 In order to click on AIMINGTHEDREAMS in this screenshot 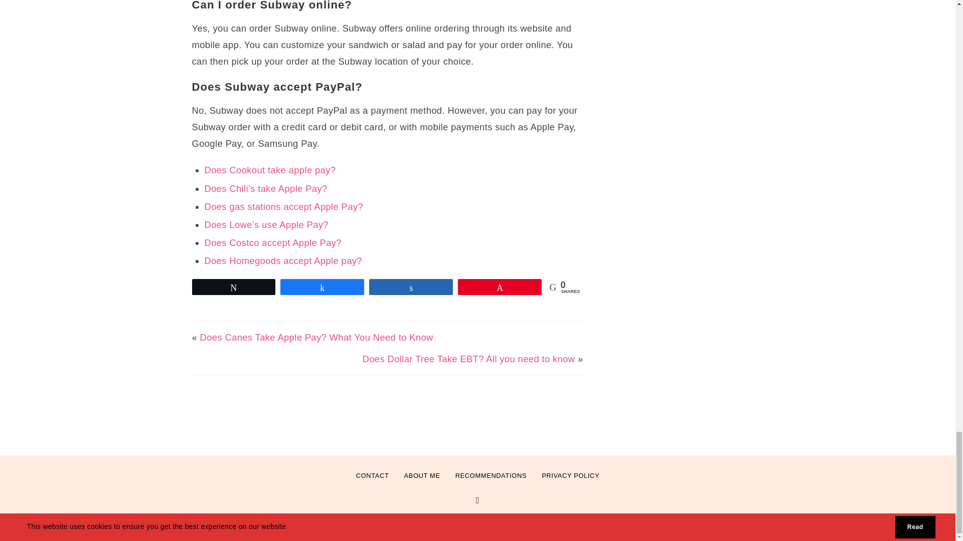, I will do `click(454, 522)`.